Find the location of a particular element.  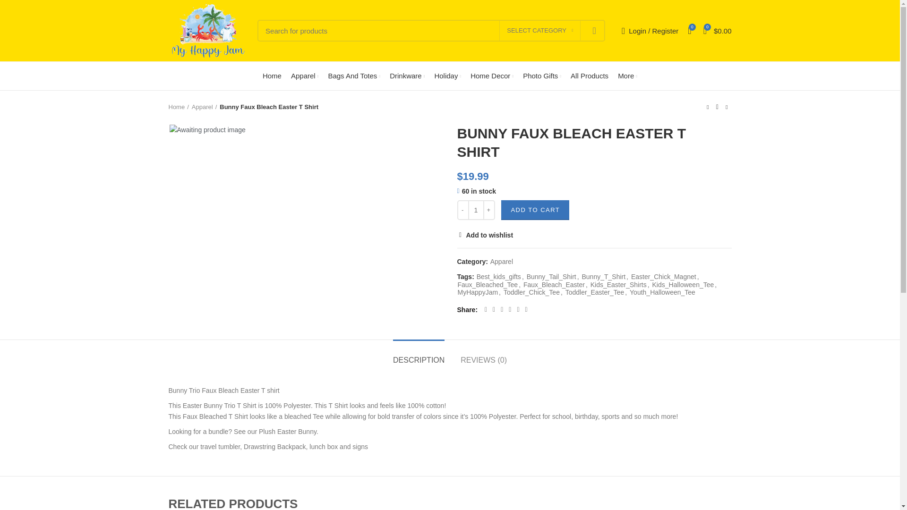

Special is located at coordinates (11, 187).